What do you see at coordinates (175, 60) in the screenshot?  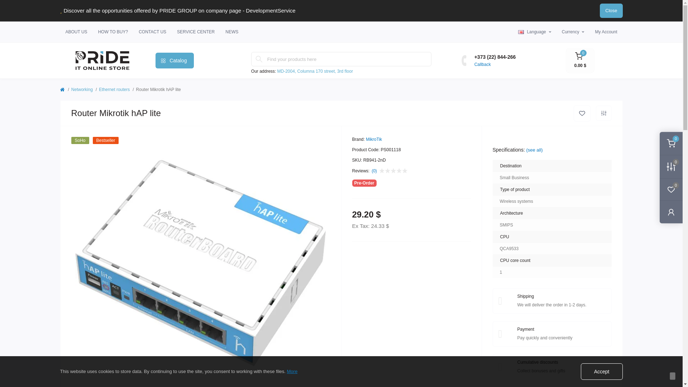 I see `Catalog` at bounding box center [175, 60].